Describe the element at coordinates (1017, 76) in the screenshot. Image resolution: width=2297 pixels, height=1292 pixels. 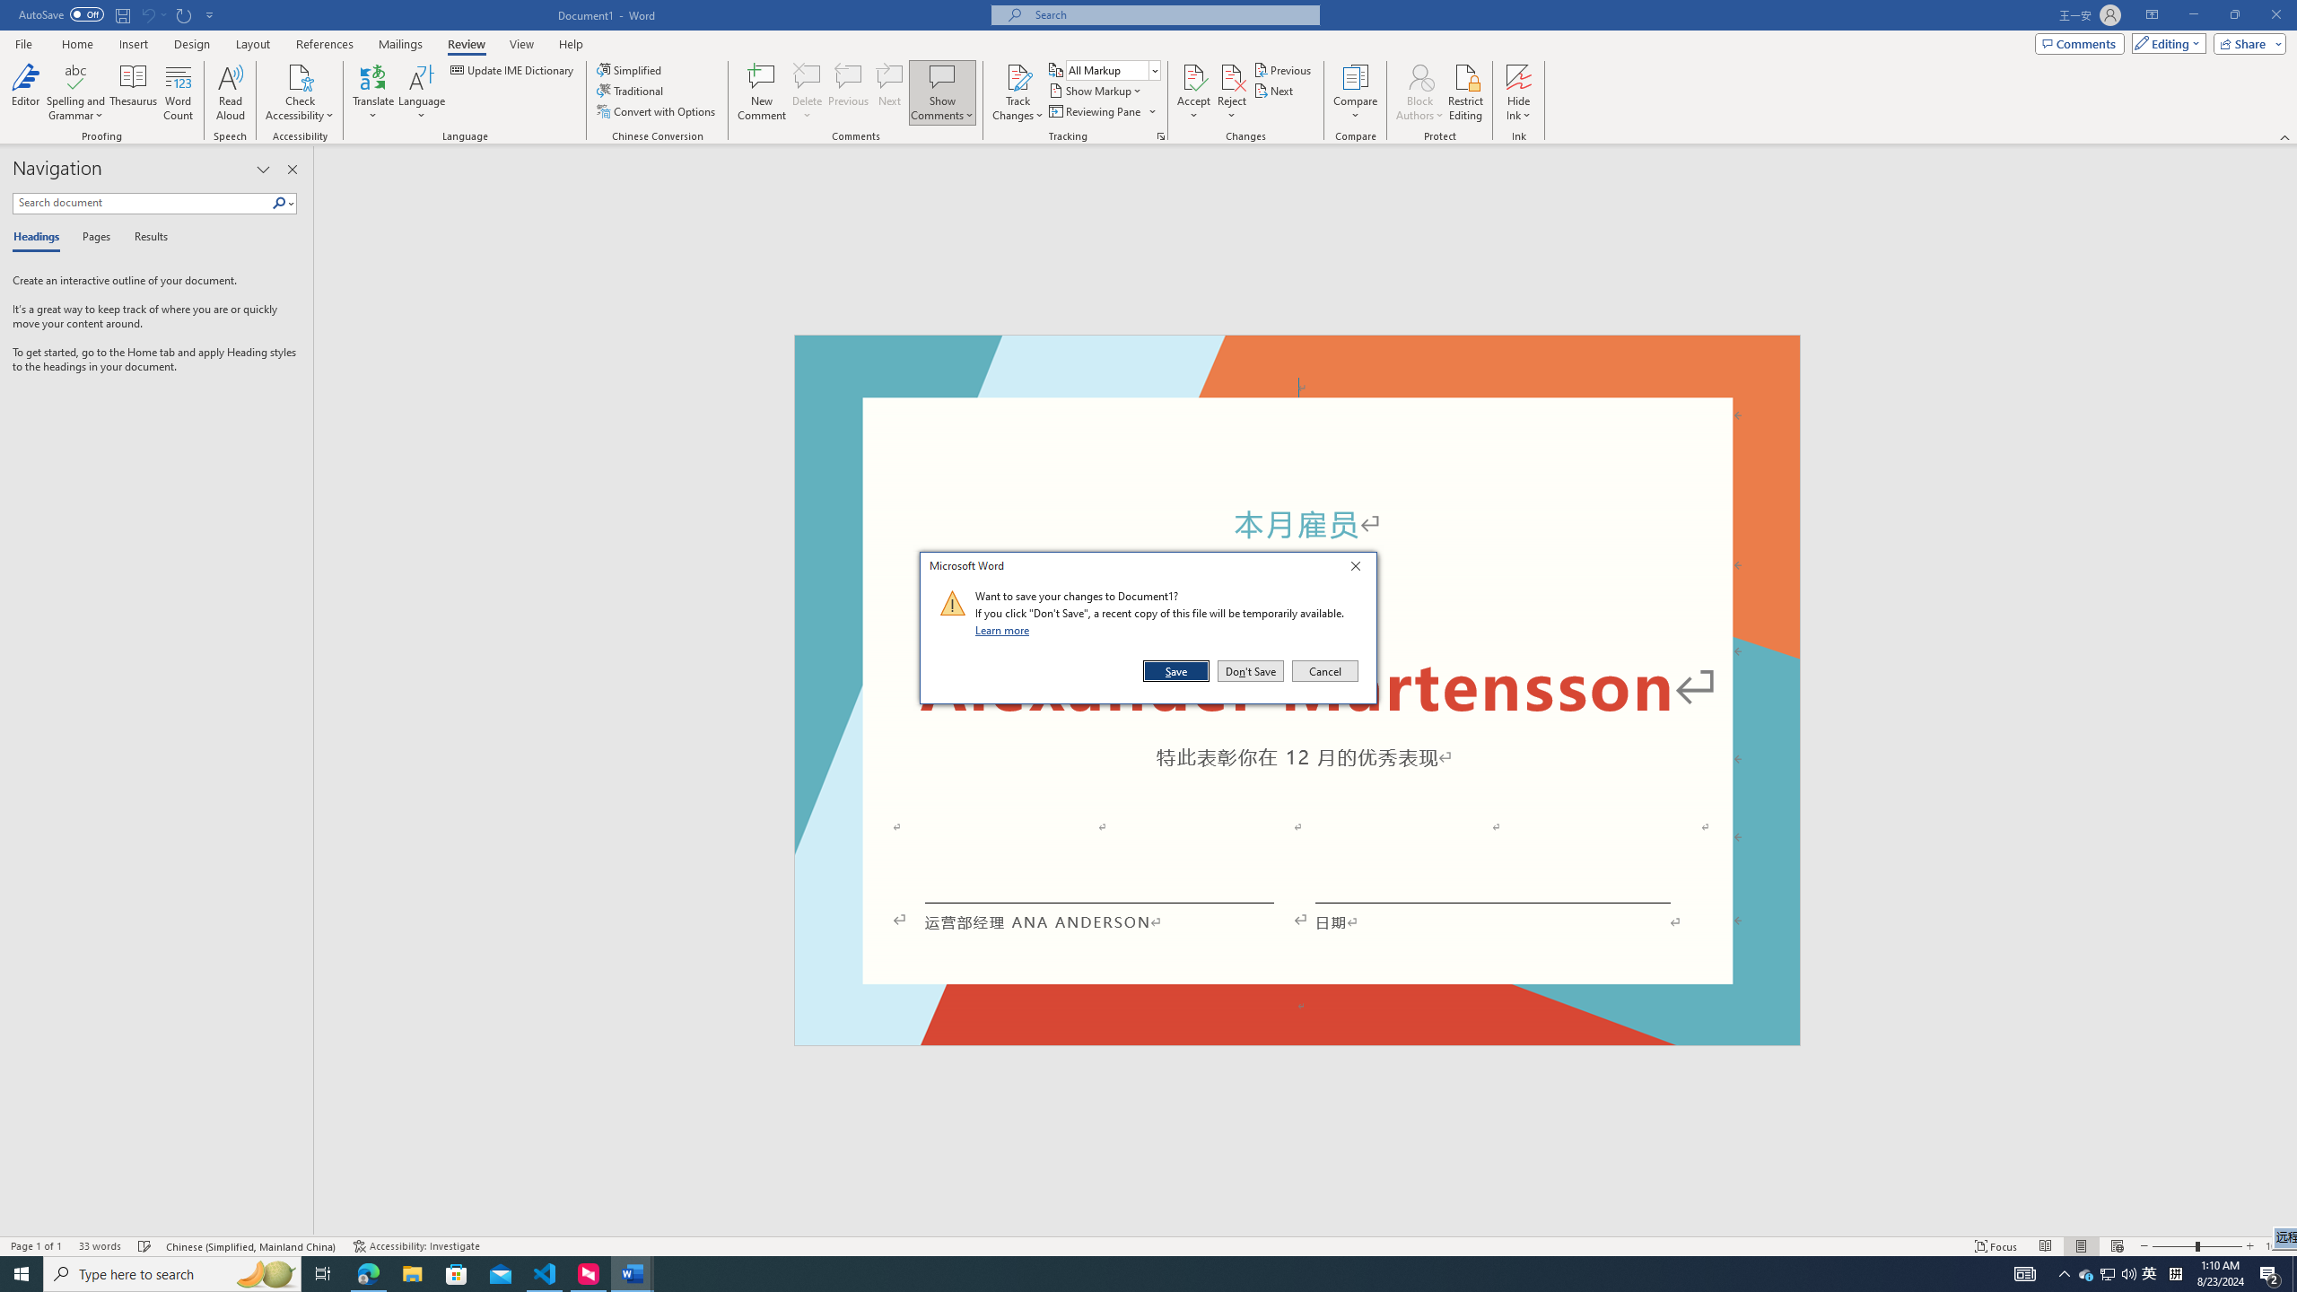
I see `New Comment` at that location.